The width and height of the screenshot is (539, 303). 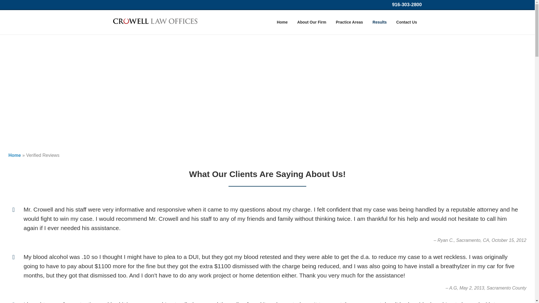 What do you see at coordinates (380, 22) in the screenshot?
I see `Results` at bounding box center [380, 22].